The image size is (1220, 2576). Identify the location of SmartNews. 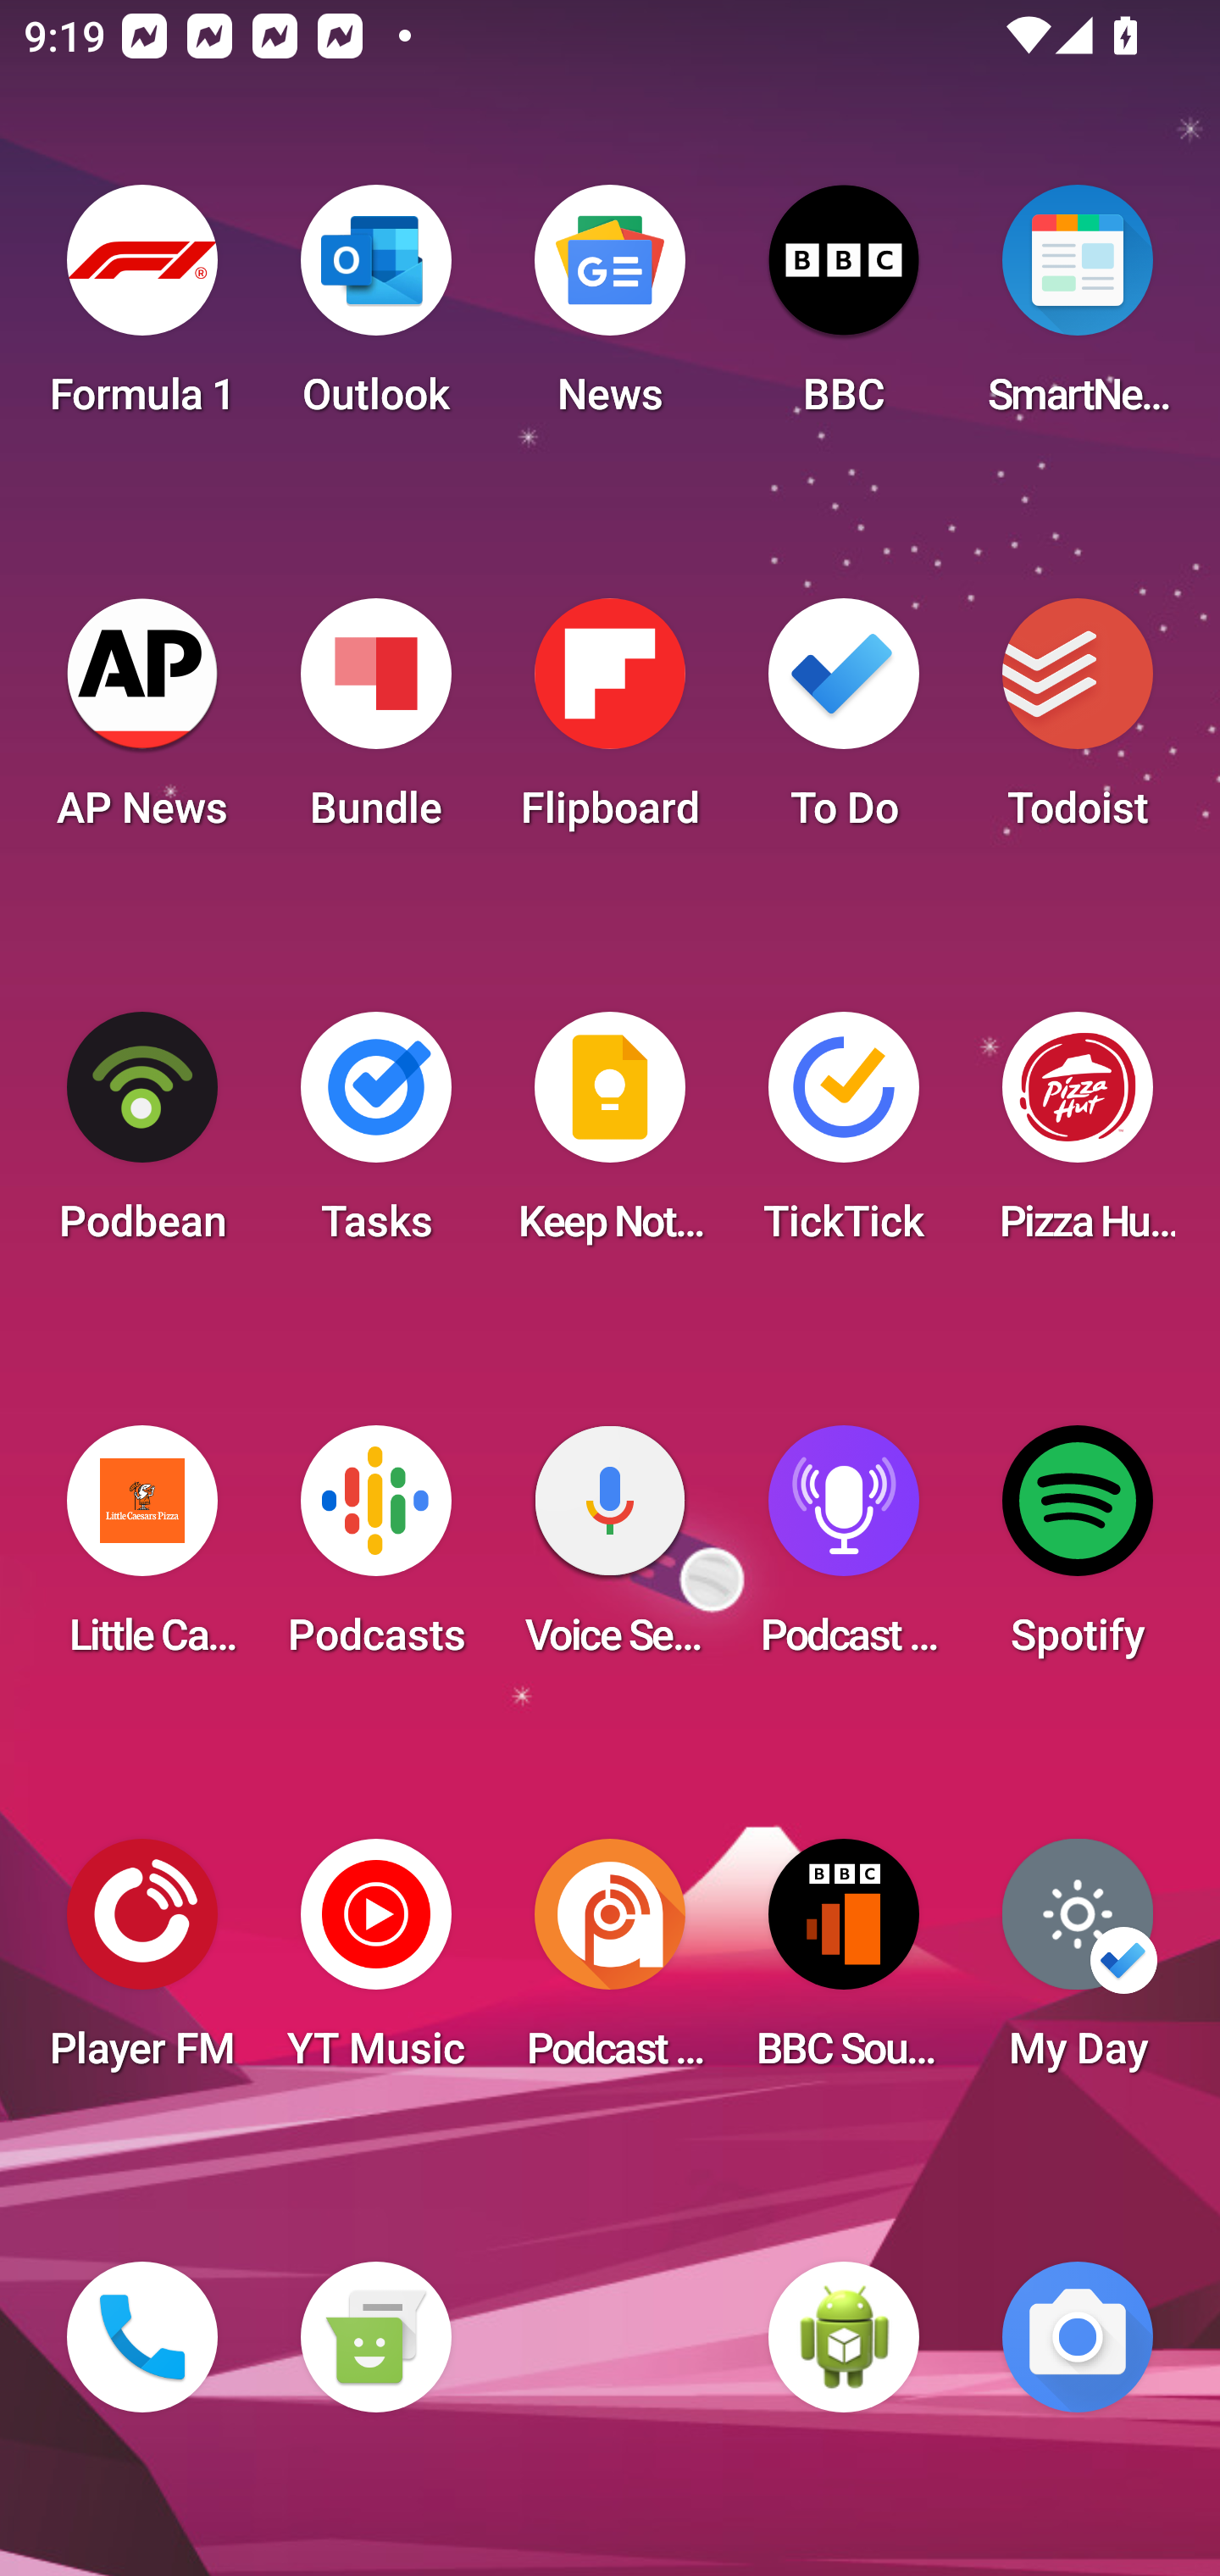
(1078, 310).